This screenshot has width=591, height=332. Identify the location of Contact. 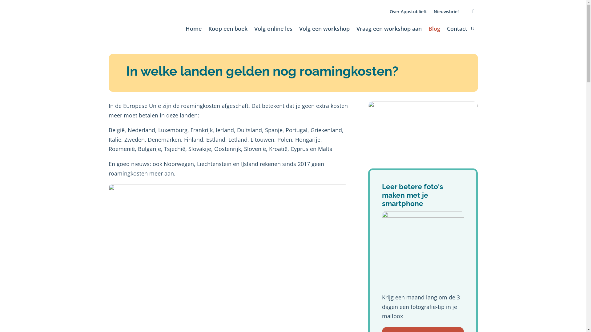
(457, 30).